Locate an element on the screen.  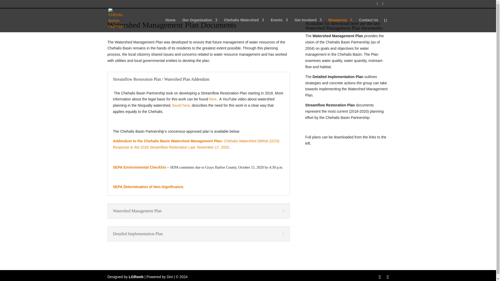
Get Involved is located at coordinates (308, 25).